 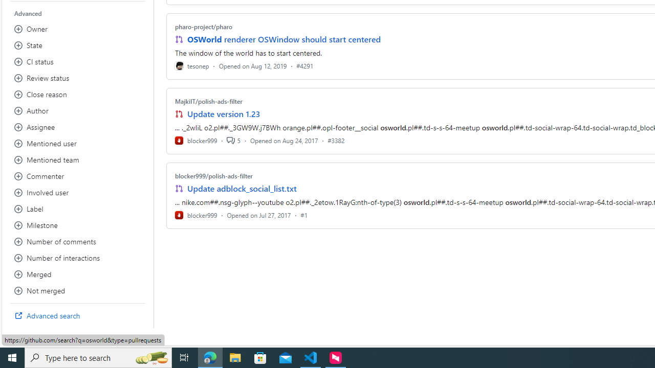 What do you see at coordinates (242, 188) in the screenshot?
I see `Update adblock_social_list.txt` at bounding box center [242, 188].